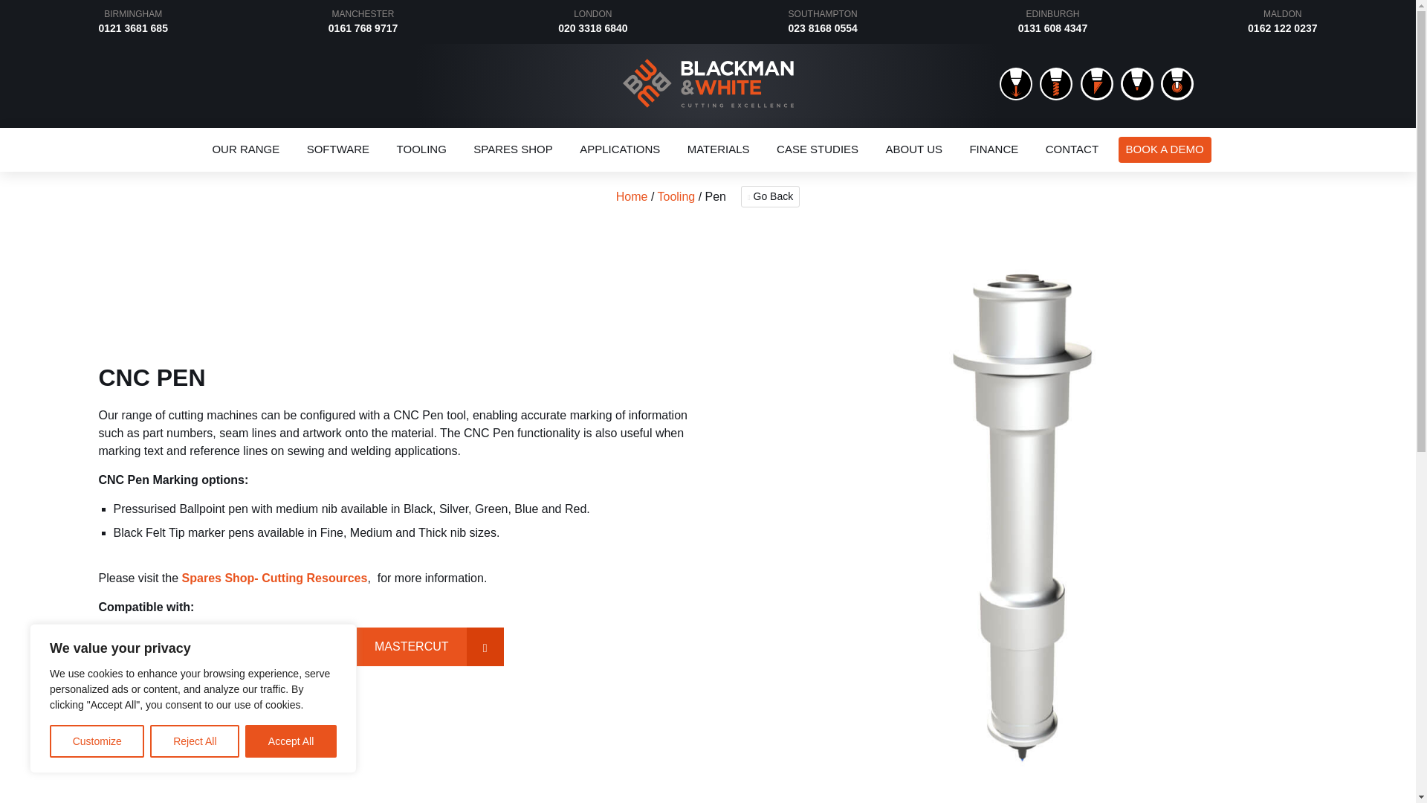 Image resolution: width=1427 pixels, height=803 pixels. I want to click on SOFTWARE, so click(337, 149).